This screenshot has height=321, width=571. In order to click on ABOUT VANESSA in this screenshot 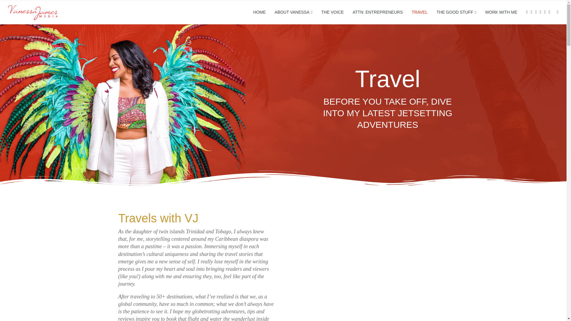, I will do `click(293, 12)`.